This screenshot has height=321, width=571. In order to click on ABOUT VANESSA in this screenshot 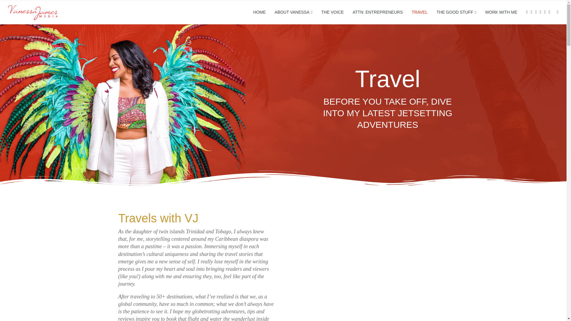, I will do `click(293, 12)`.